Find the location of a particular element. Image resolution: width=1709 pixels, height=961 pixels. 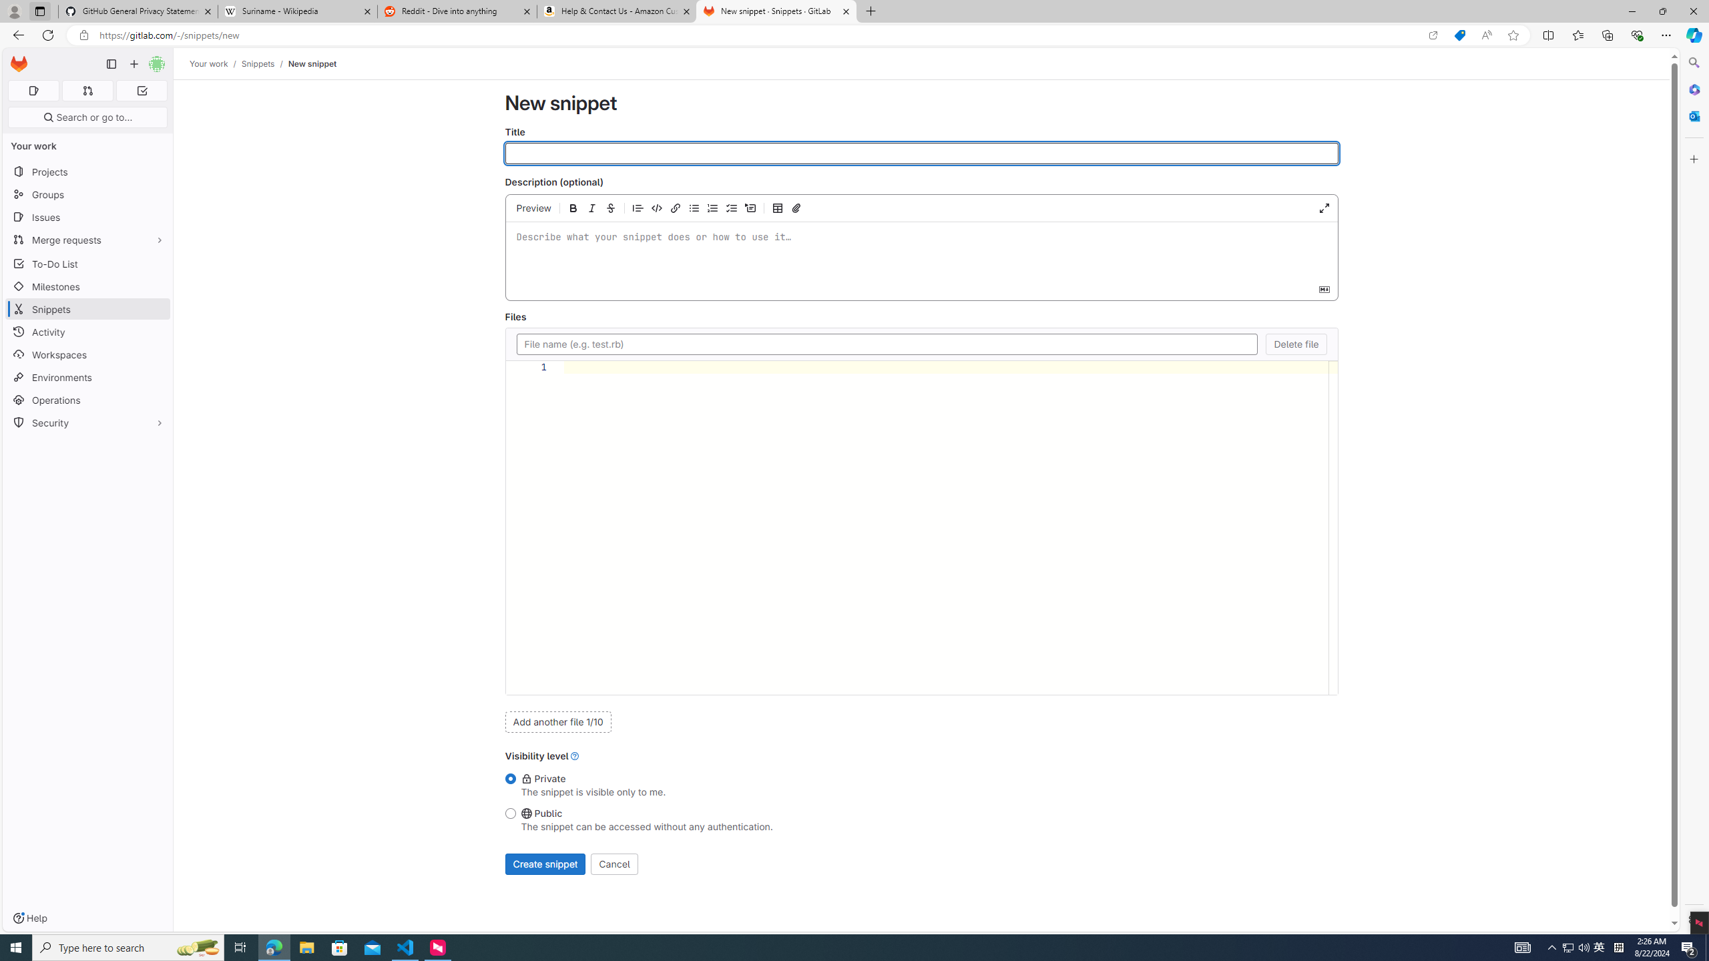

Private The snippet is visible only to me. is located at coordinates (510, 779).